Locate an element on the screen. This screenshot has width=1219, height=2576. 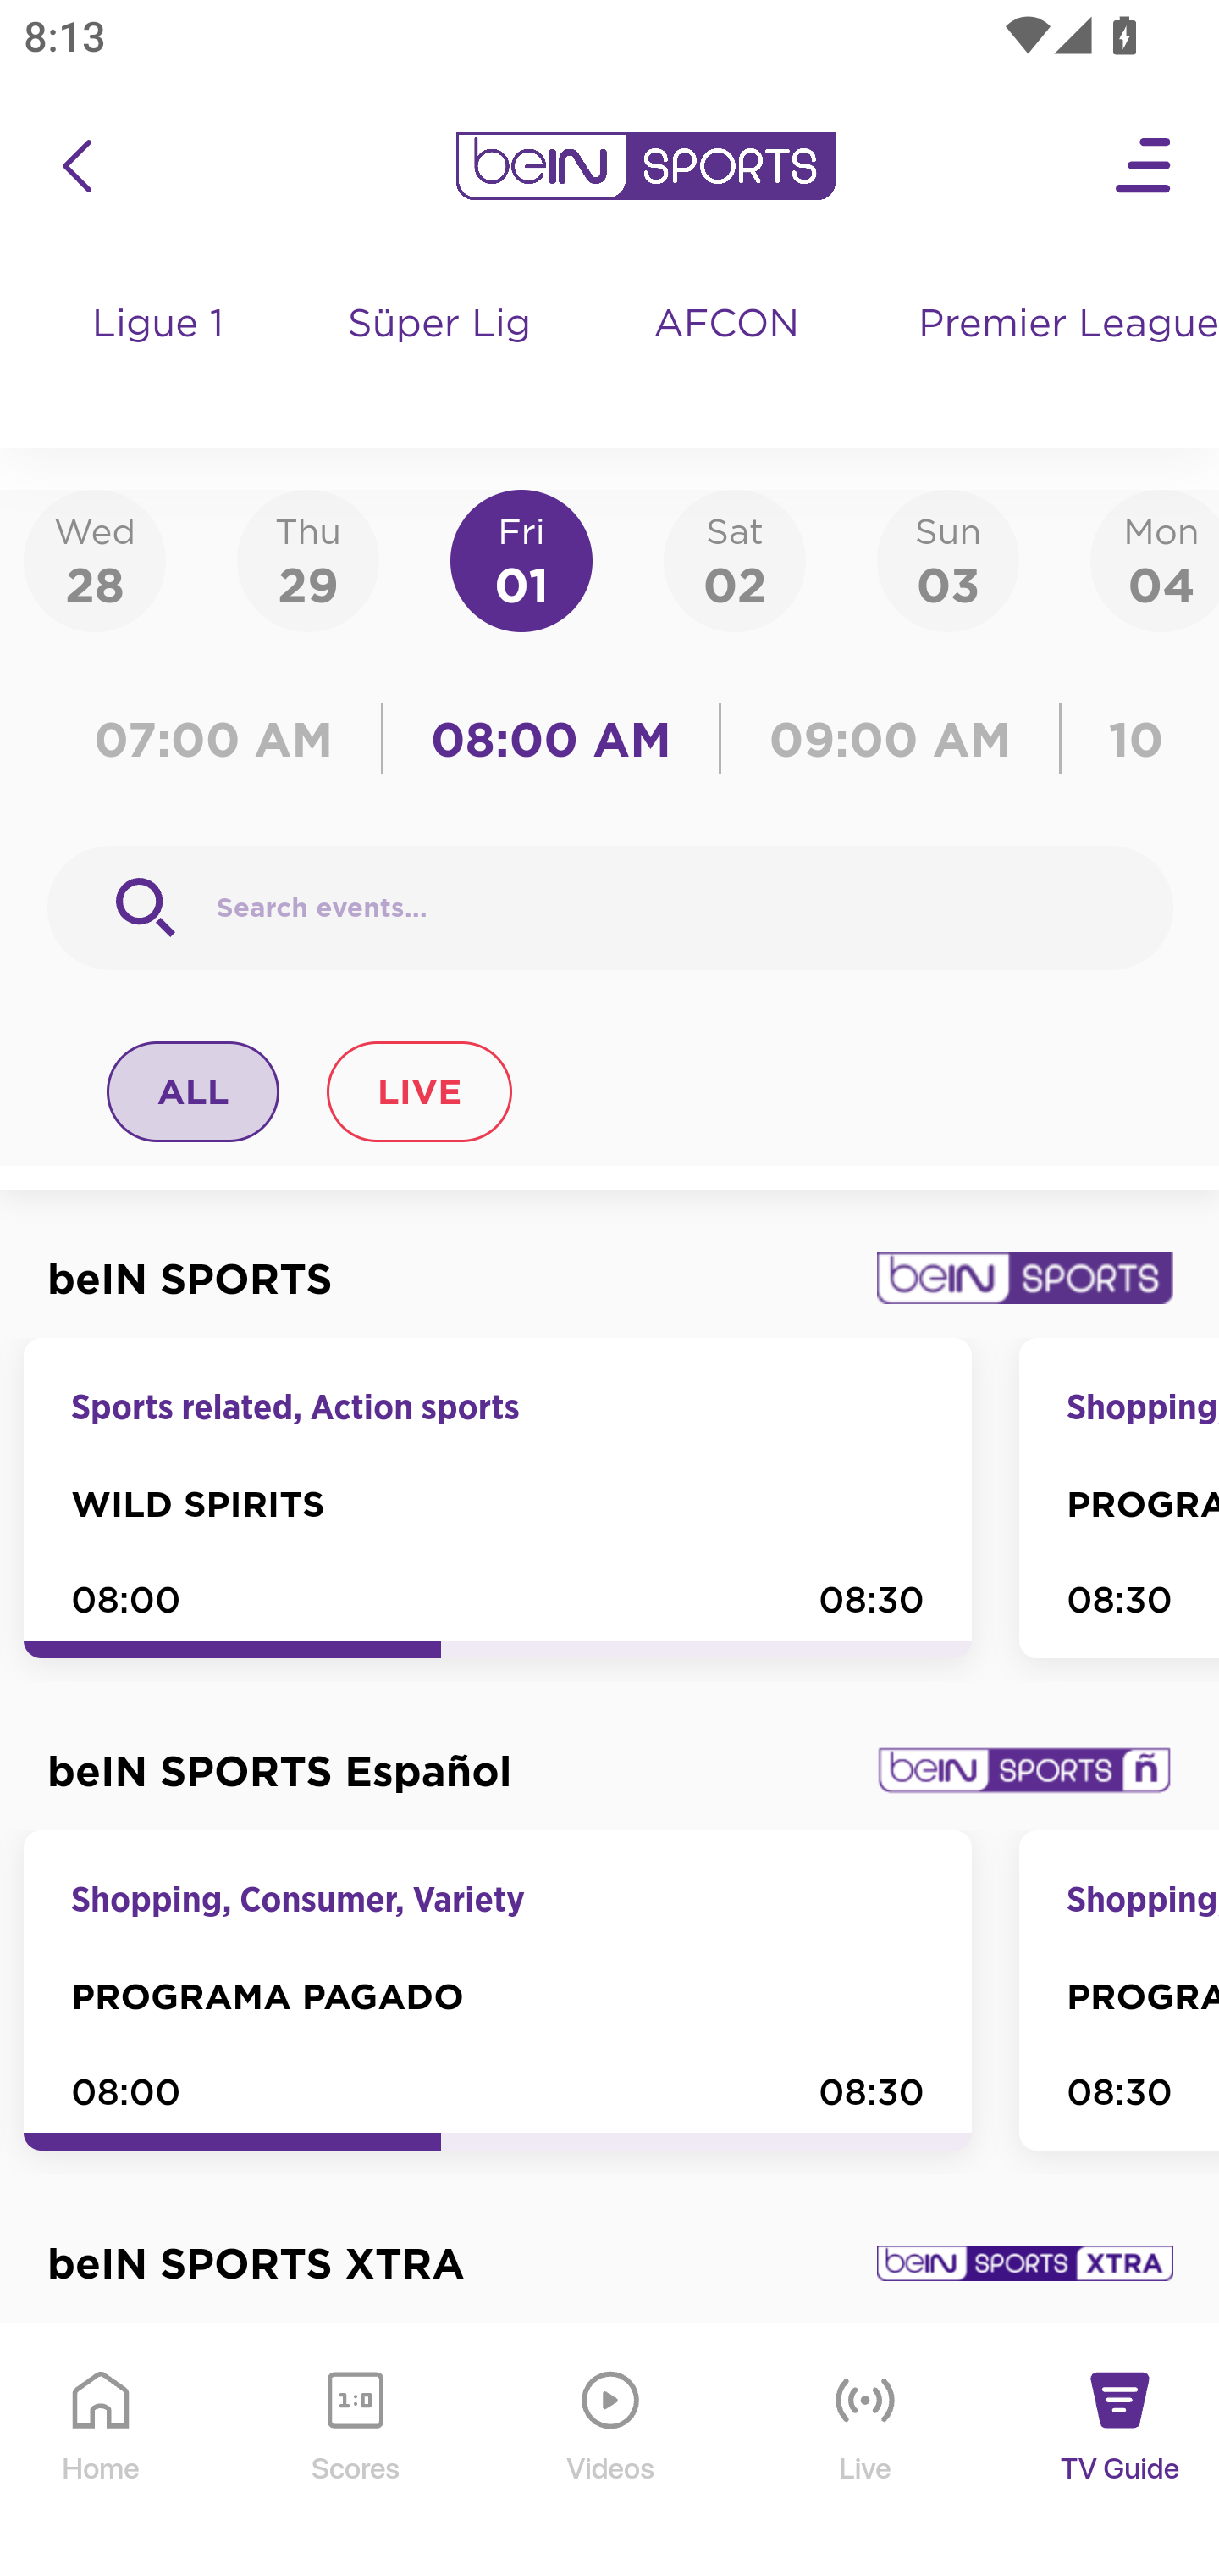
09:00 AM is located at coordinates (891, 739).